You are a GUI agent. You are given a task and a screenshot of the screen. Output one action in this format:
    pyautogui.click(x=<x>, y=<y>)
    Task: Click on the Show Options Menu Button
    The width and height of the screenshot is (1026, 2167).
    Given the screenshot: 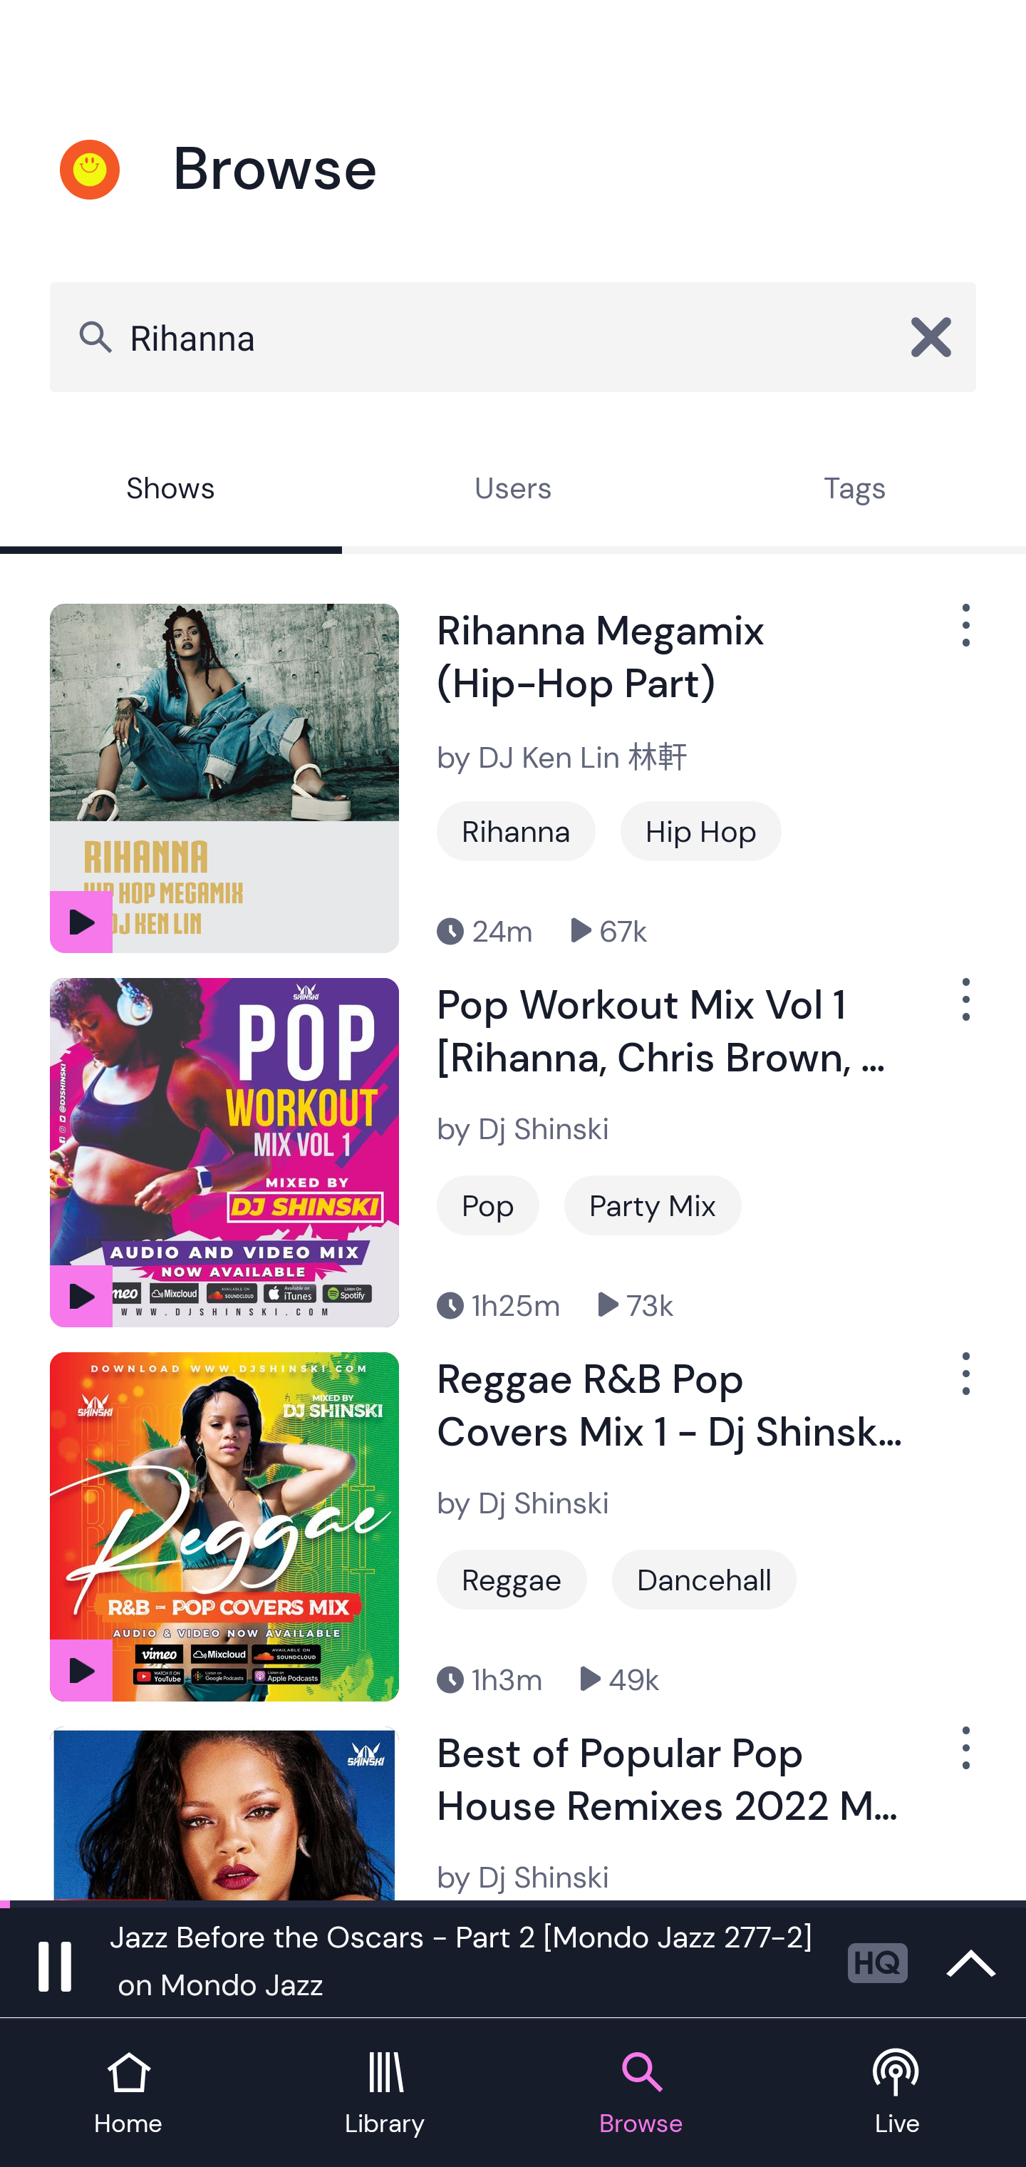 What is the action you would take?
    pyautogui.click(x=963, y=1009)
    